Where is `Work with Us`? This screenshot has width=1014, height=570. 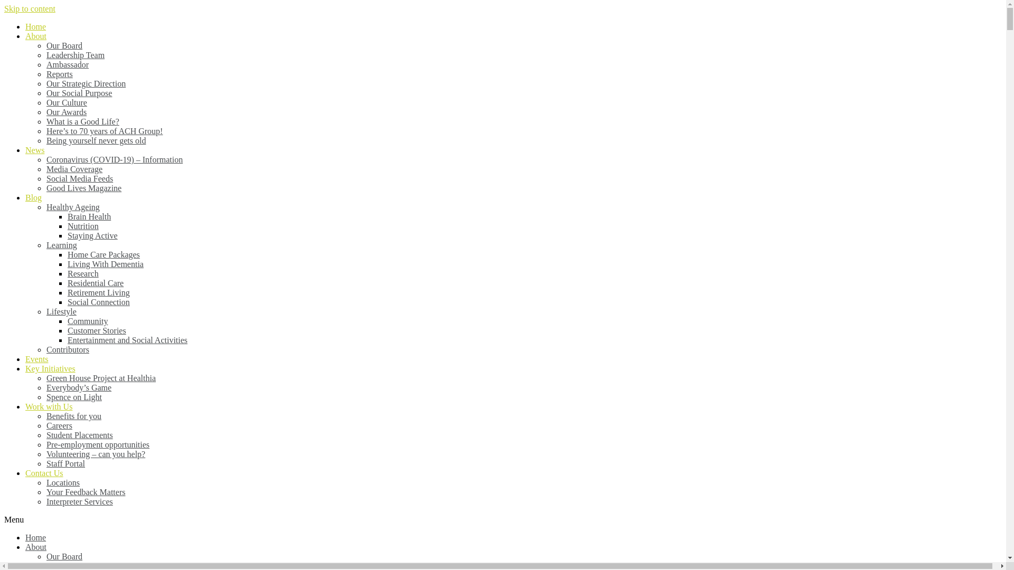
Work with Us is located at coordinates (49, 406).